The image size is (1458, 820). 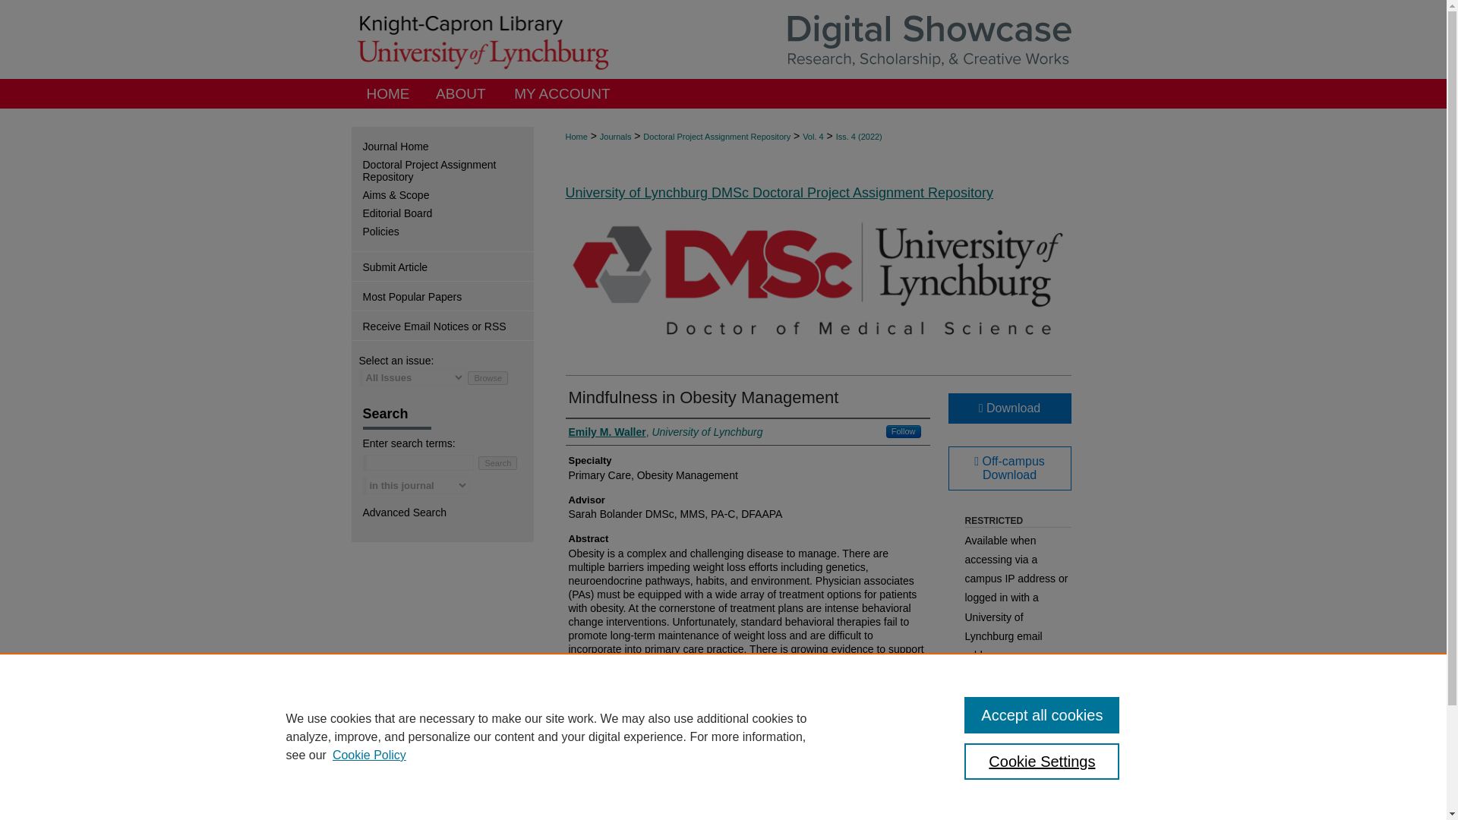 What do you see at coordinates (562, 93) in the screenshot?
I see `MY ACCOUNT` at bounding box center [562, 93].